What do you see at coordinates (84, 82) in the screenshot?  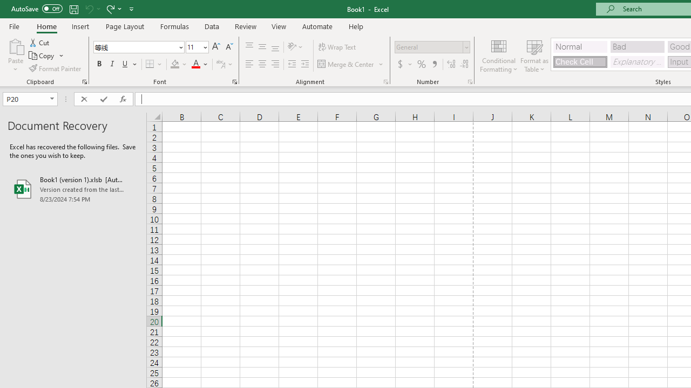 I see `Office Clipboard...` at bounding box center [84, 82].